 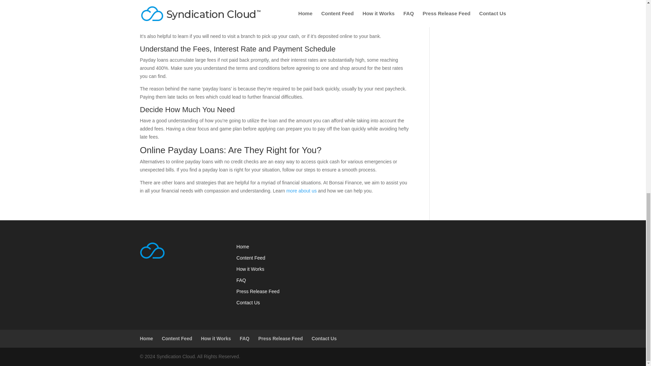 I want to click on Home, so click(x=242, y=247).